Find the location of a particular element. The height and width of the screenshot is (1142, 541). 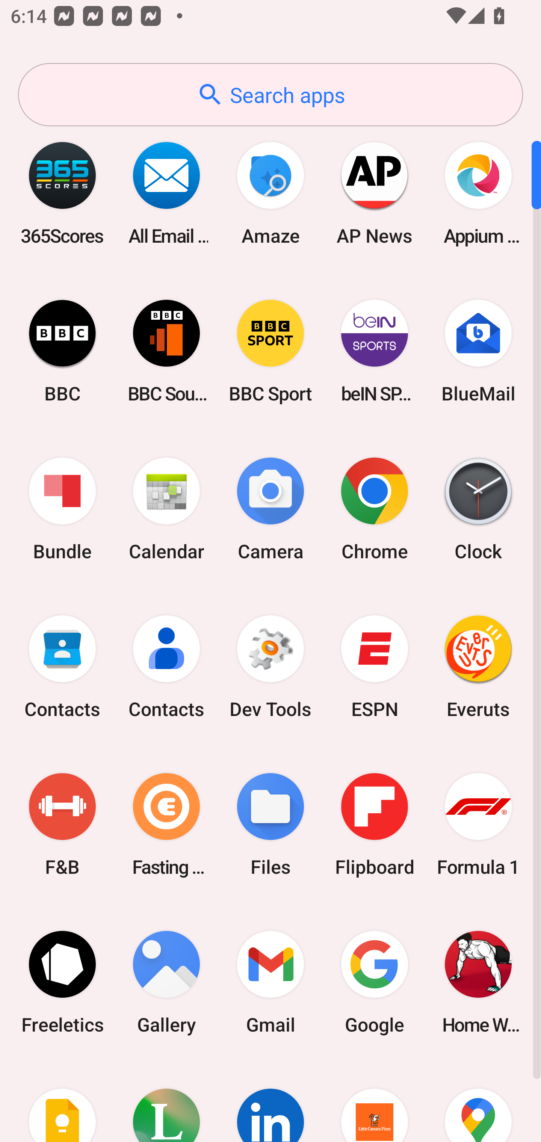

BBC Sport is located at coordinates (270, 351).